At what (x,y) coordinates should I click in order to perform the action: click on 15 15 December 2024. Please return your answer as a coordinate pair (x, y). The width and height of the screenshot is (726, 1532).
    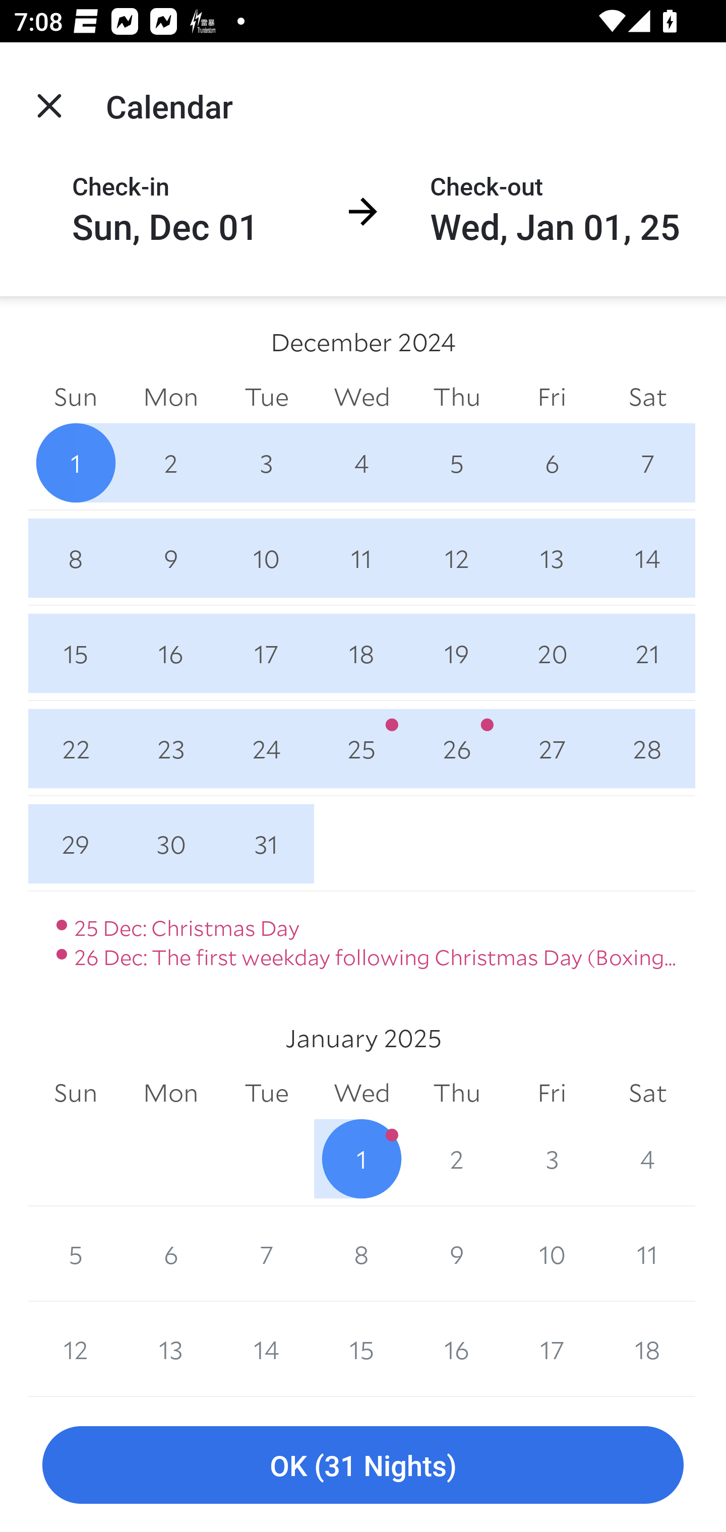
    Looking at the image, I should click on (76, 653).